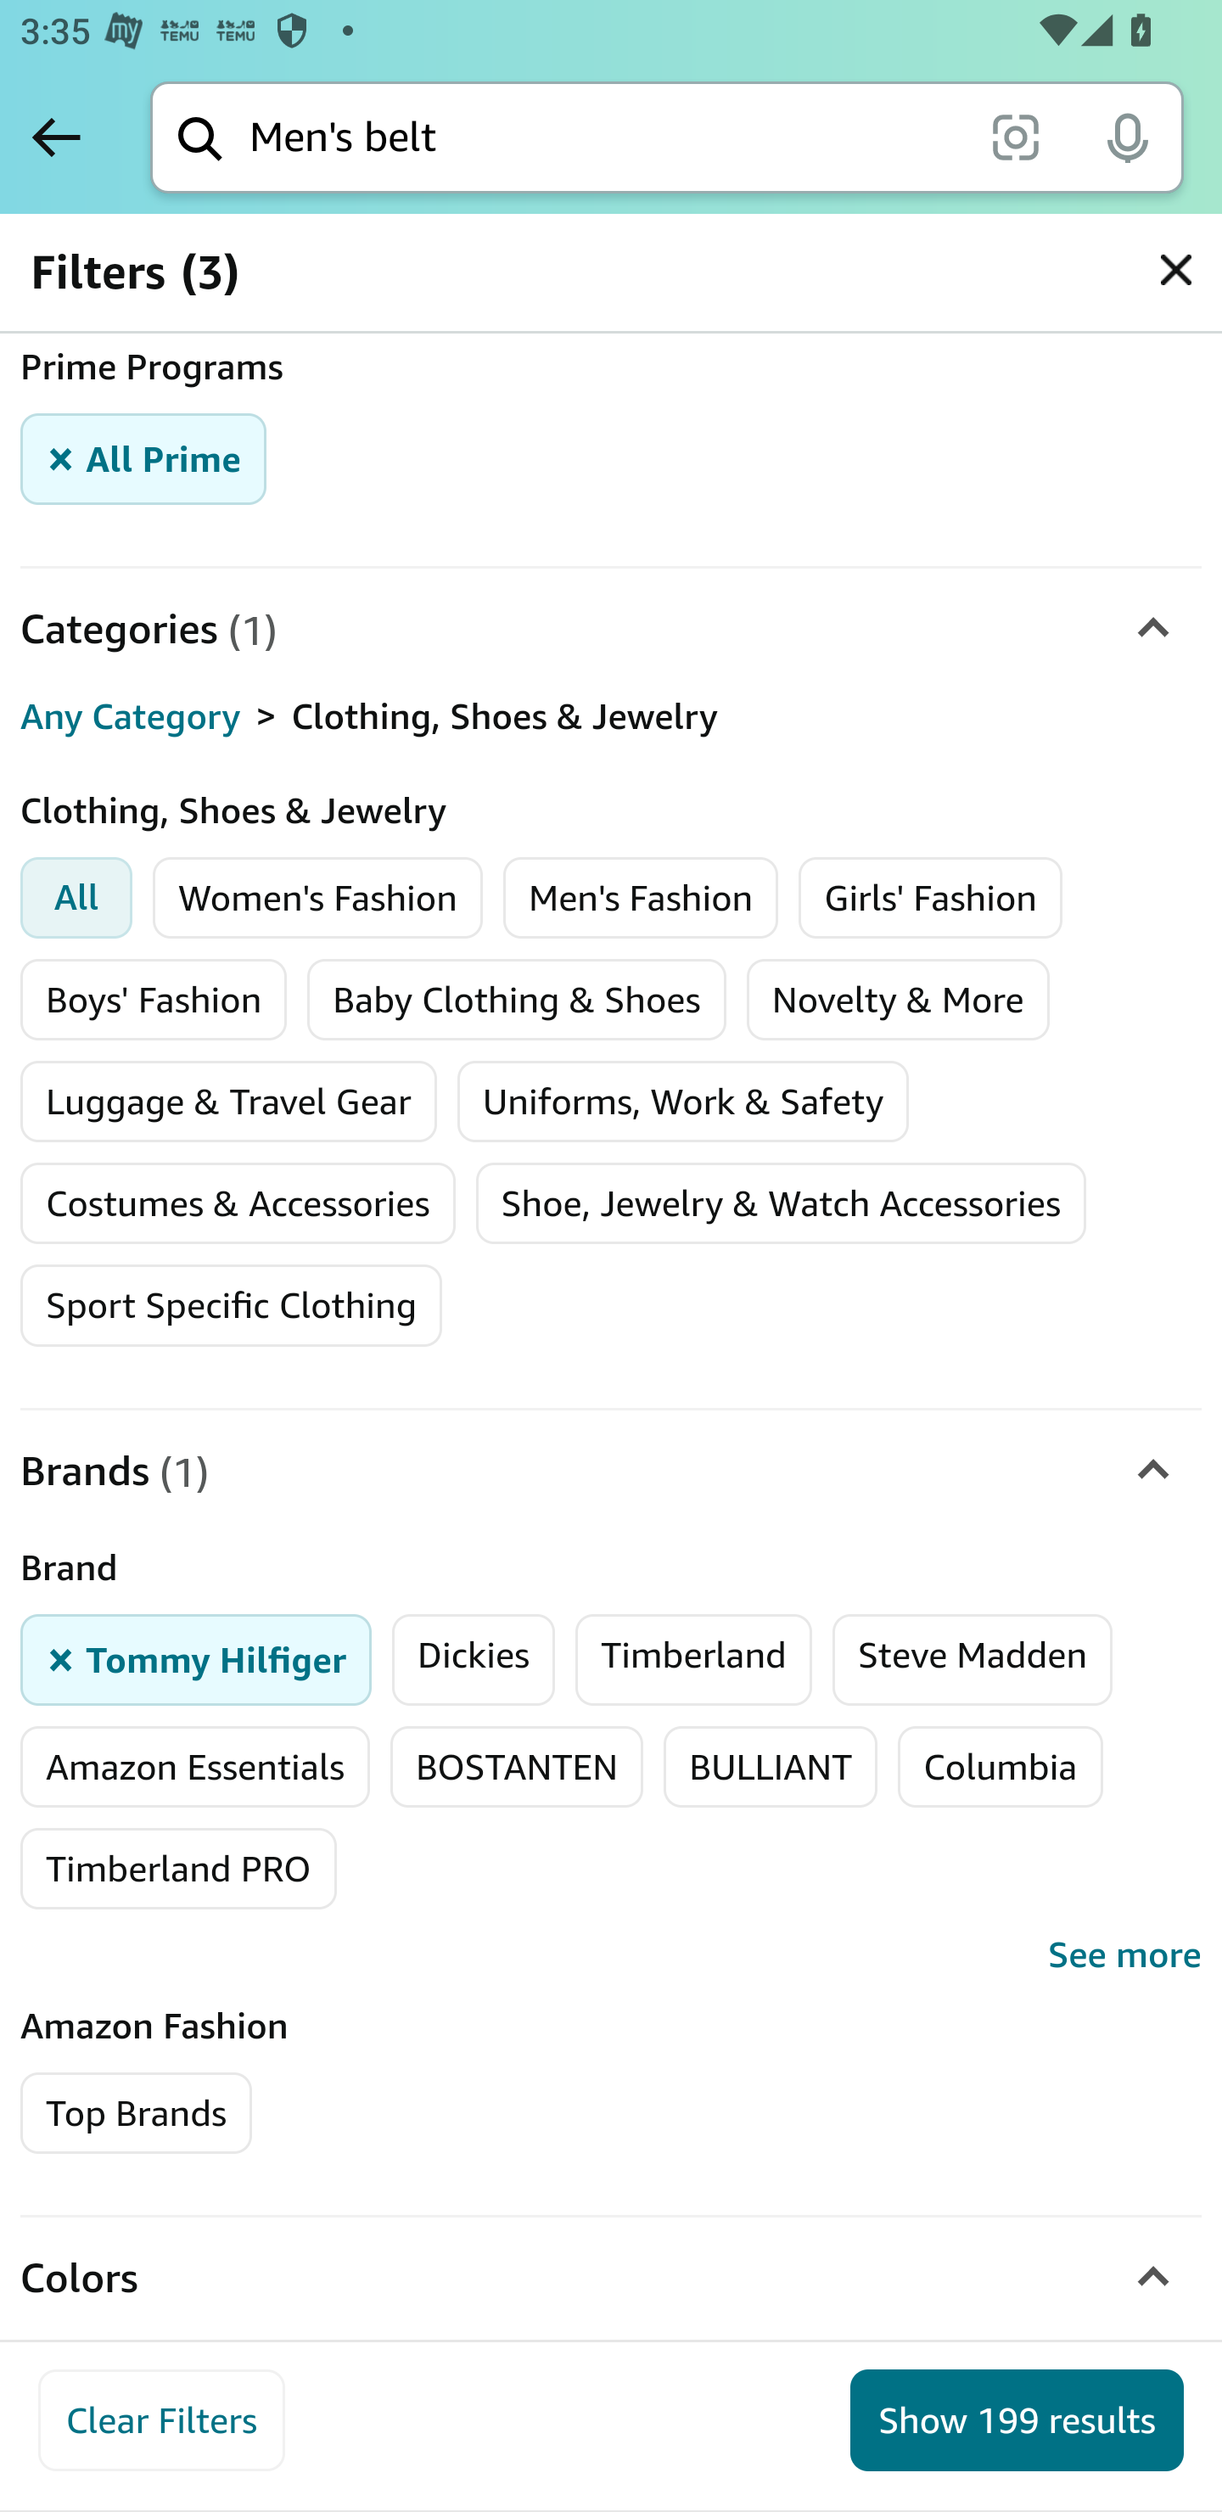 This screenshot has width=1222, height=2512. Describe the element at coordinates (179, 1869) in the screenshot. I see `Timberland PRO` at that location.